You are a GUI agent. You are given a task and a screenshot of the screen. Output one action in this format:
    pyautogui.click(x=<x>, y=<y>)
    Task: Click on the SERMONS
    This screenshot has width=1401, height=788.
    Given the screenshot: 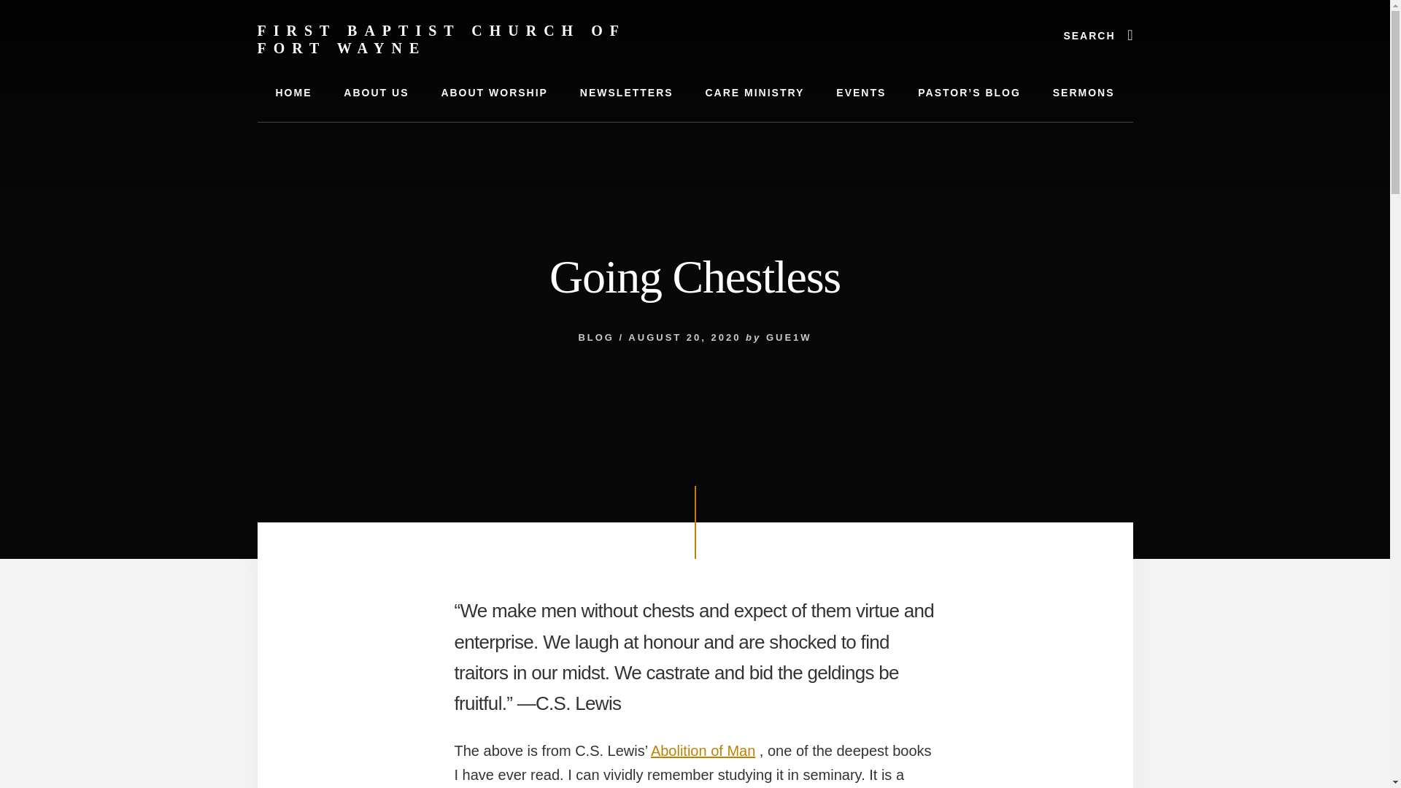 What is the action you would take?
    pyautogui.click(x=1083, y=93)
    